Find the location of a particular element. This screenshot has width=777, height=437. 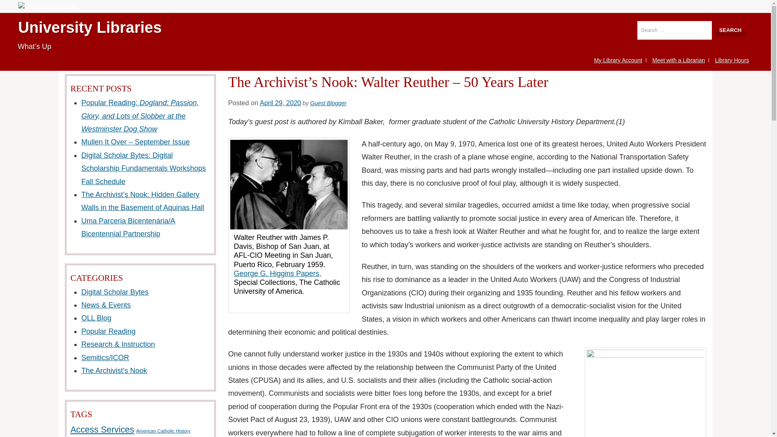

My Library Account is located at coordinates (618, 60).